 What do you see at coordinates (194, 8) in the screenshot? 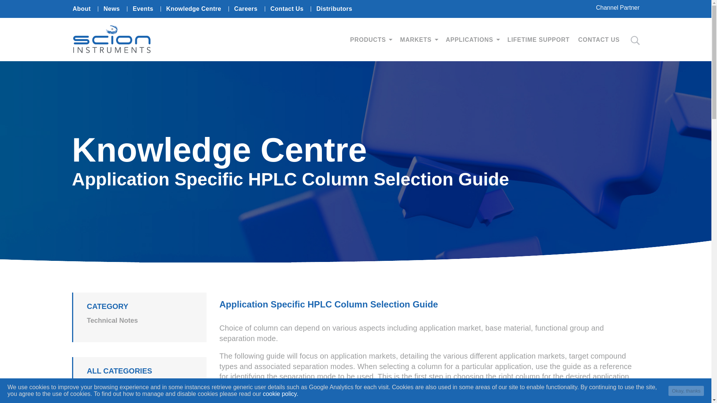
I see `Knowledge Centre` at bounding box center [194, 8].